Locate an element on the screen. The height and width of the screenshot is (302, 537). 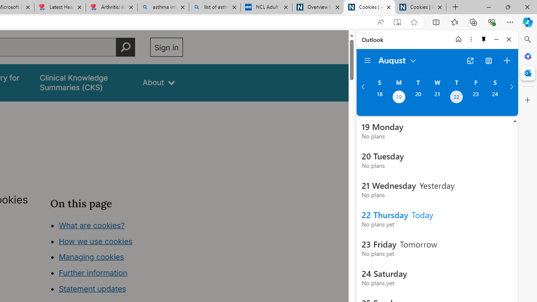
Monday, August 19, 2024. Date selected.  is located at coordinates (399, 98).